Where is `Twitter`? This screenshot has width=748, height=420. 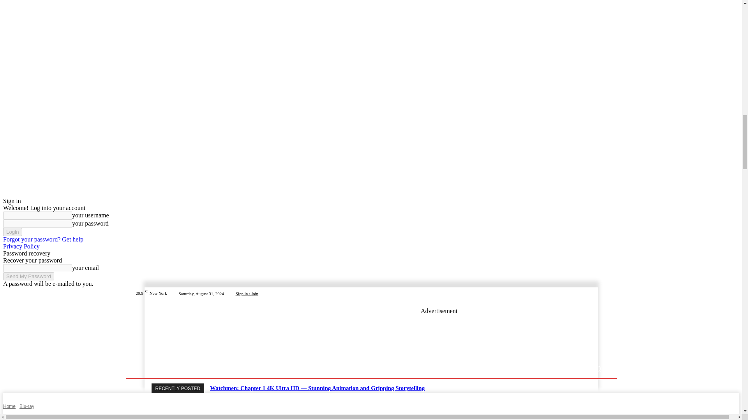
Twitter is located at coordinates (584, 293).